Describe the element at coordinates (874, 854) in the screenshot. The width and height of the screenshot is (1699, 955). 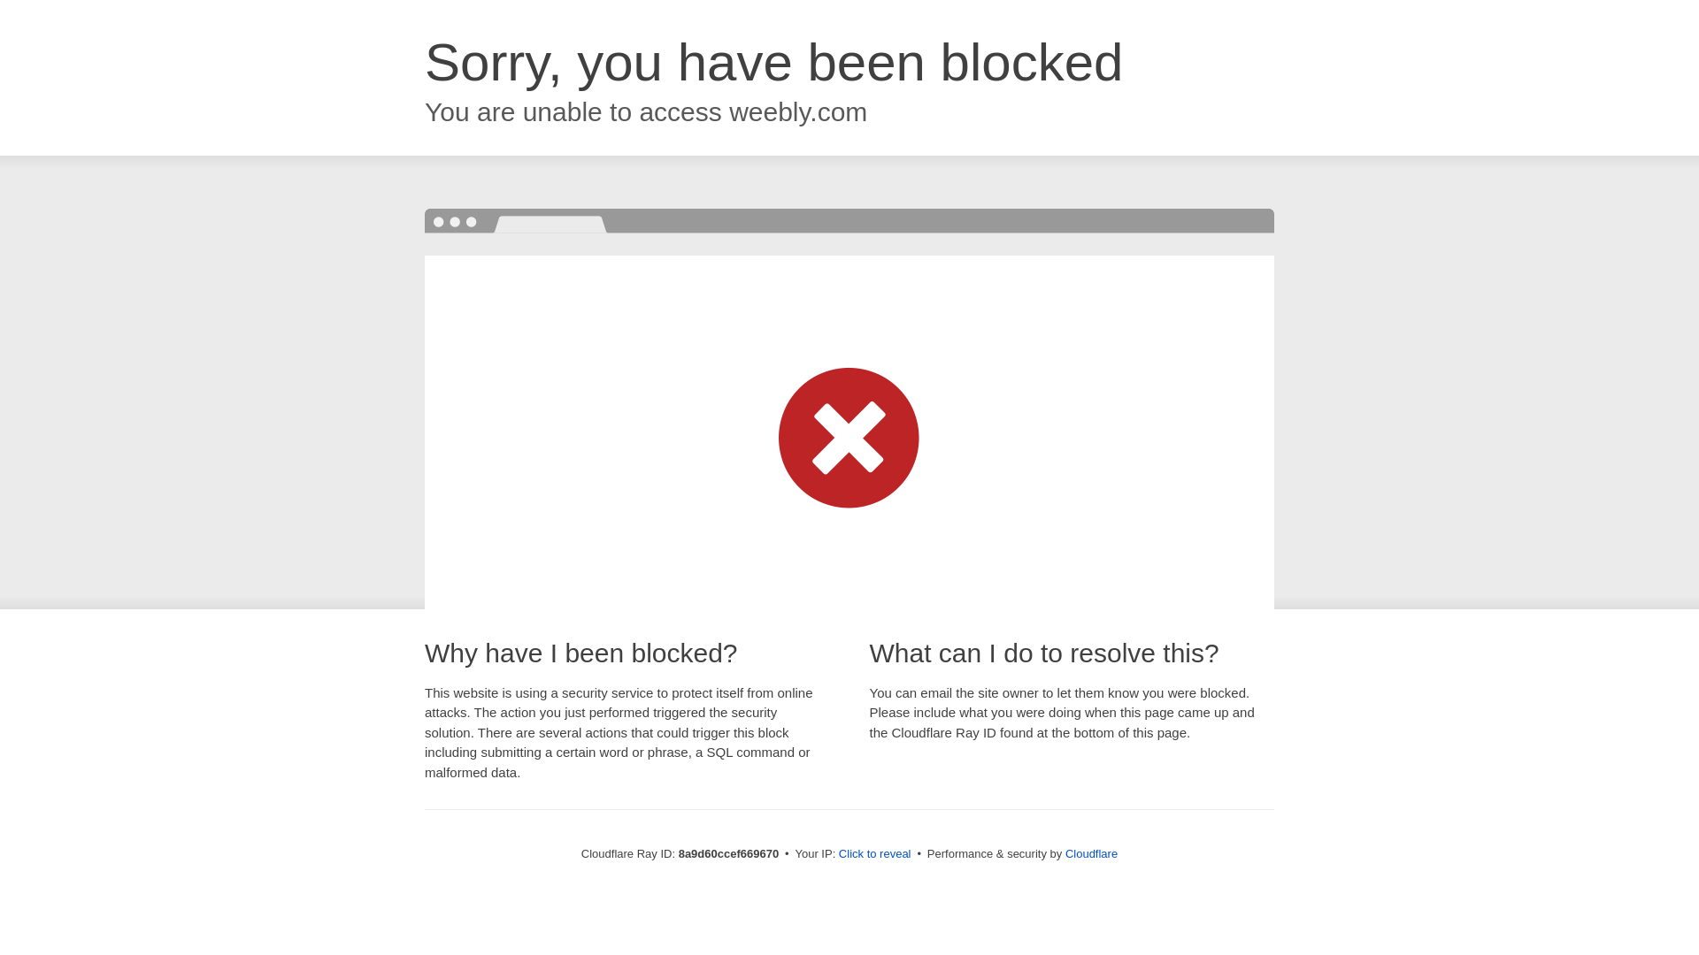
I see `Click to reveal` at that location.